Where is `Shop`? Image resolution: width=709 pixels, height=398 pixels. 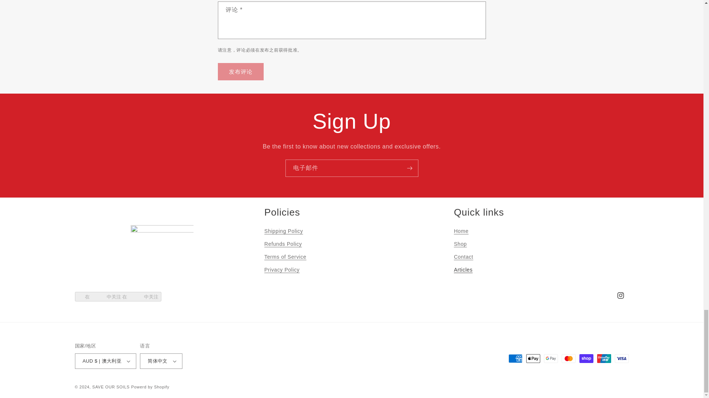 Shop is located at coordinates (460, 244).